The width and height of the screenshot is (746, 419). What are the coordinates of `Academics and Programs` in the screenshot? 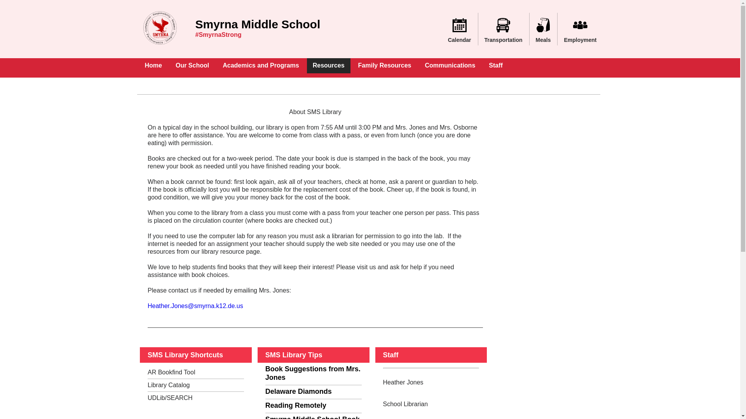 It's located at (261, 66).